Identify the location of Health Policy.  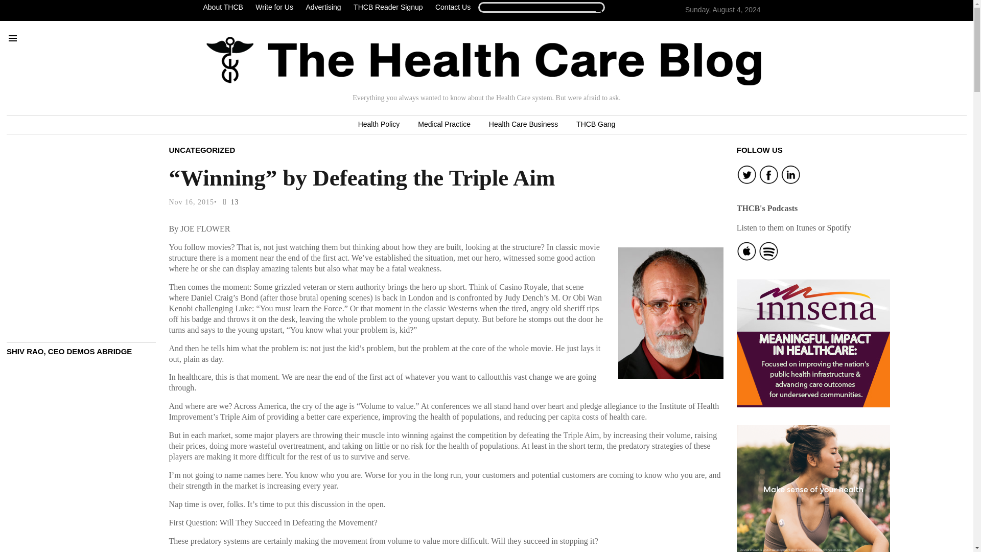
(379, 125).